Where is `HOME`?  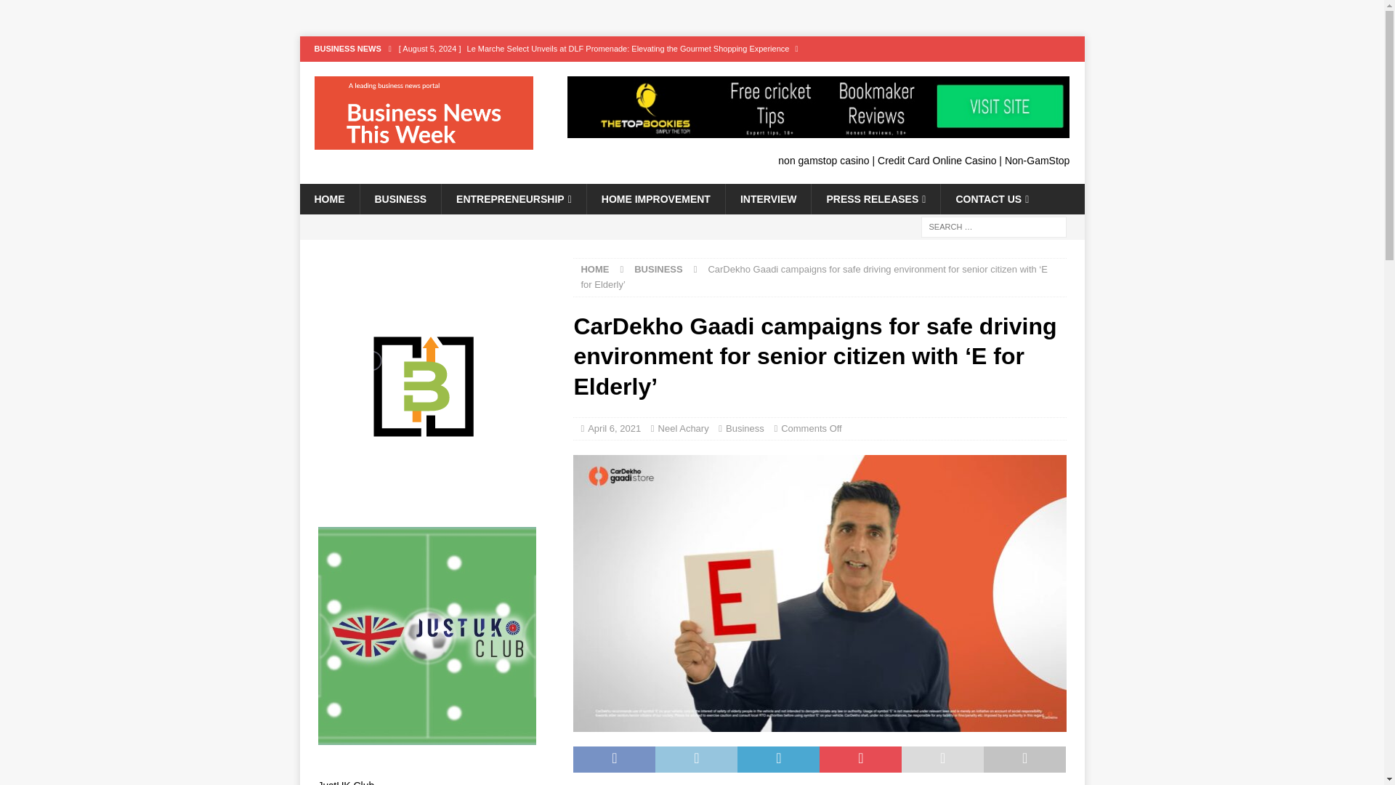
HOME is located at coordinates (328, 198).